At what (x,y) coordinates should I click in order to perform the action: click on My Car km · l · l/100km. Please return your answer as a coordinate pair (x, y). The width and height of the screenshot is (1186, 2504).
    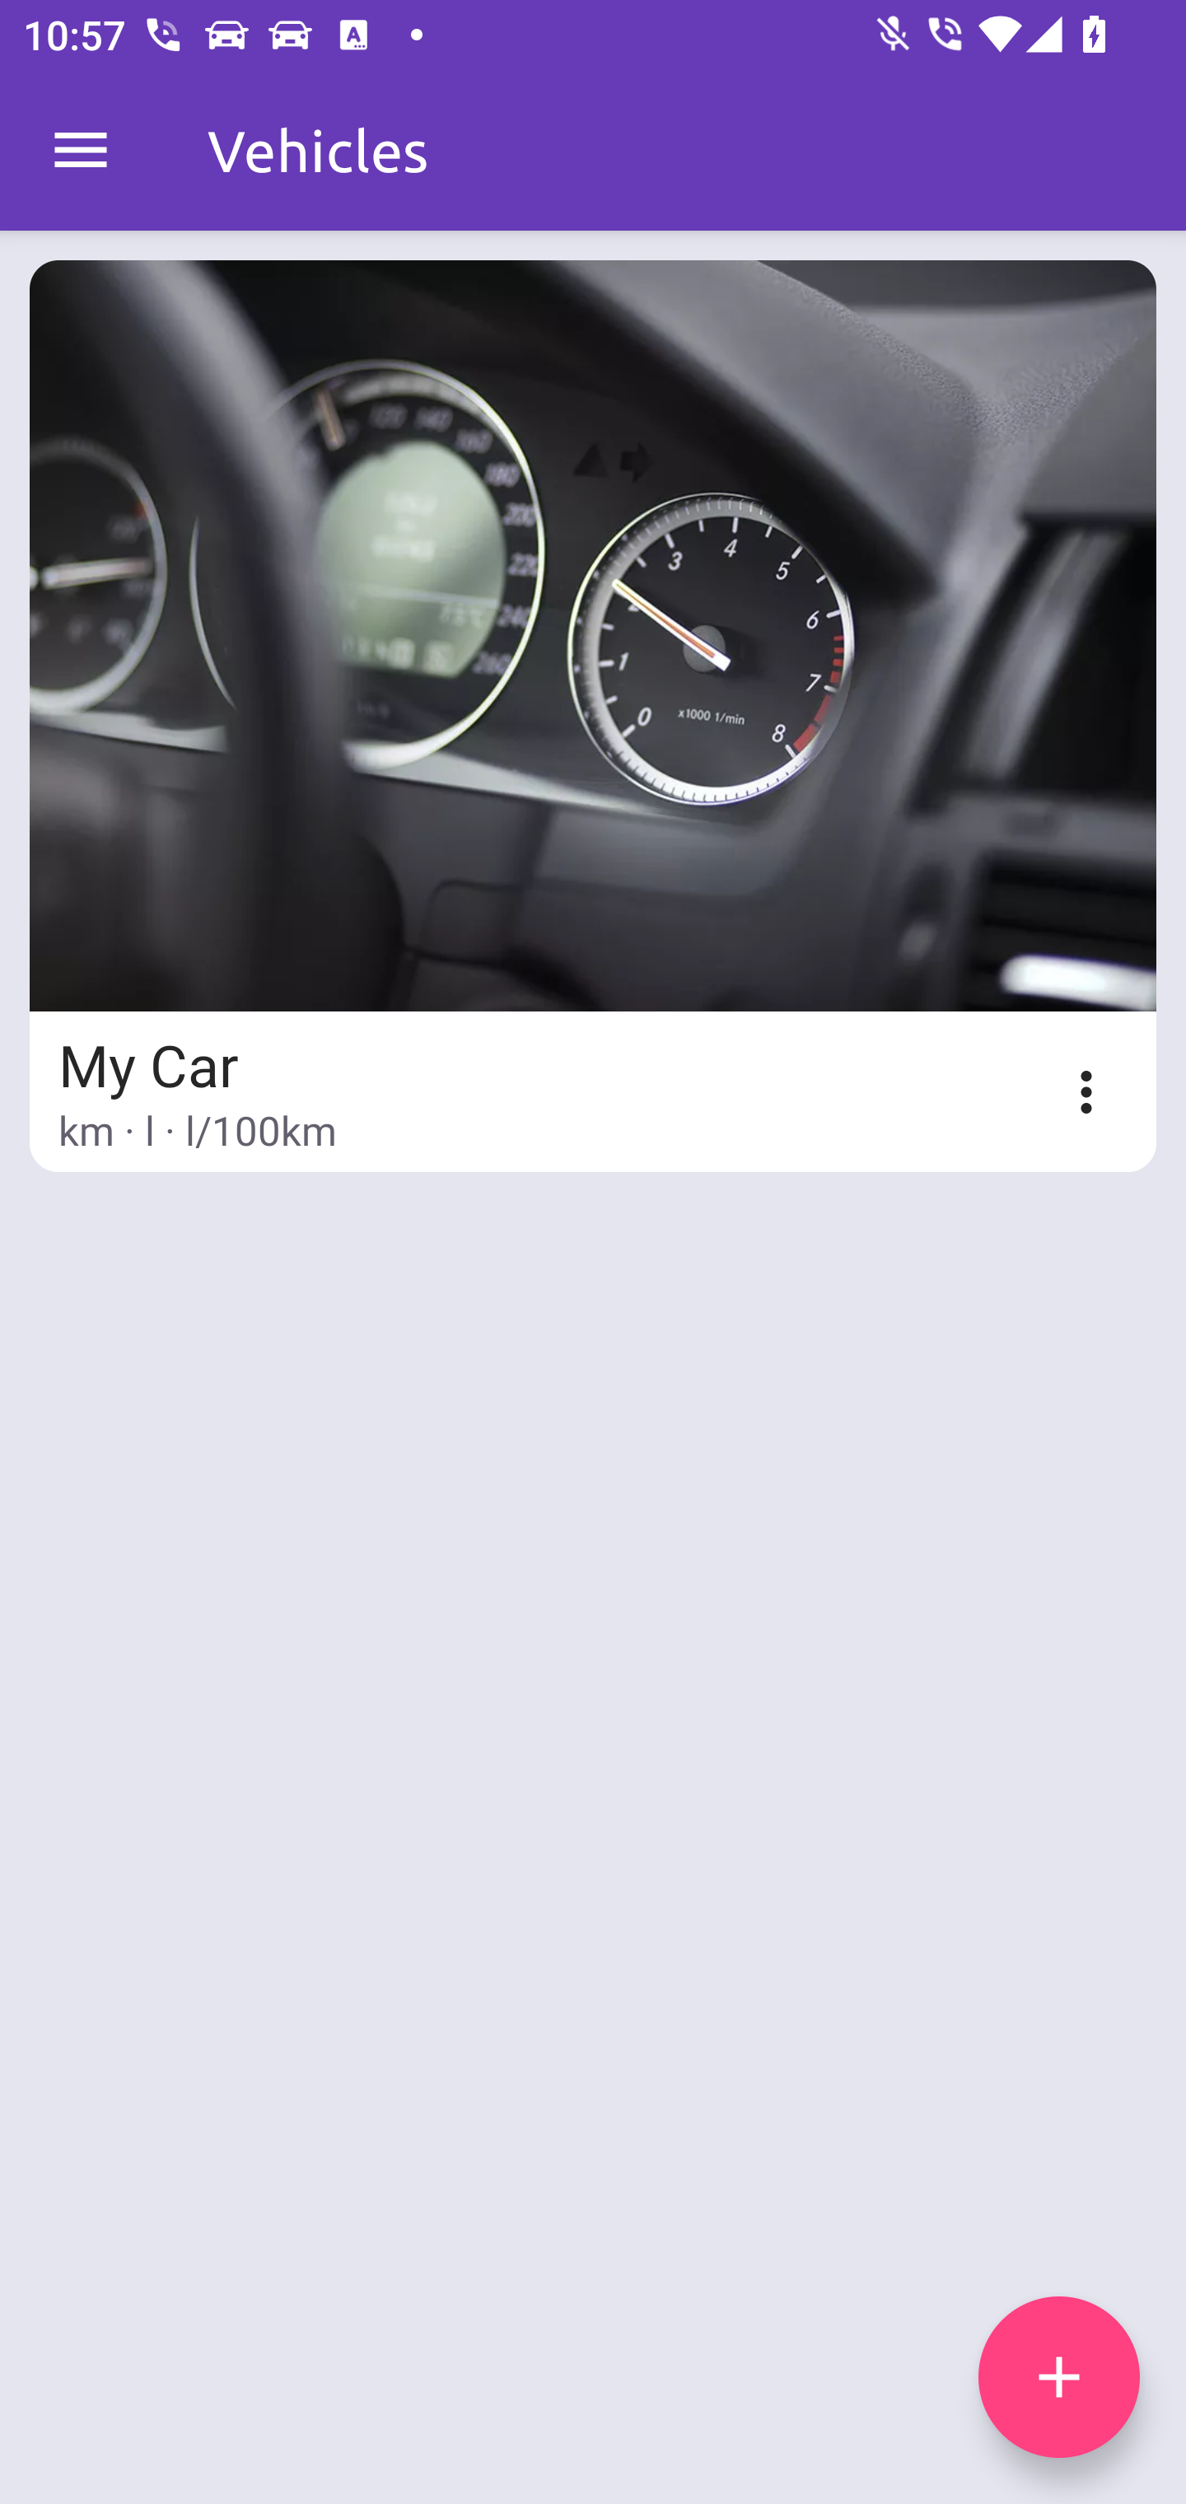
    Looking at the image, I should click on (593, 716).